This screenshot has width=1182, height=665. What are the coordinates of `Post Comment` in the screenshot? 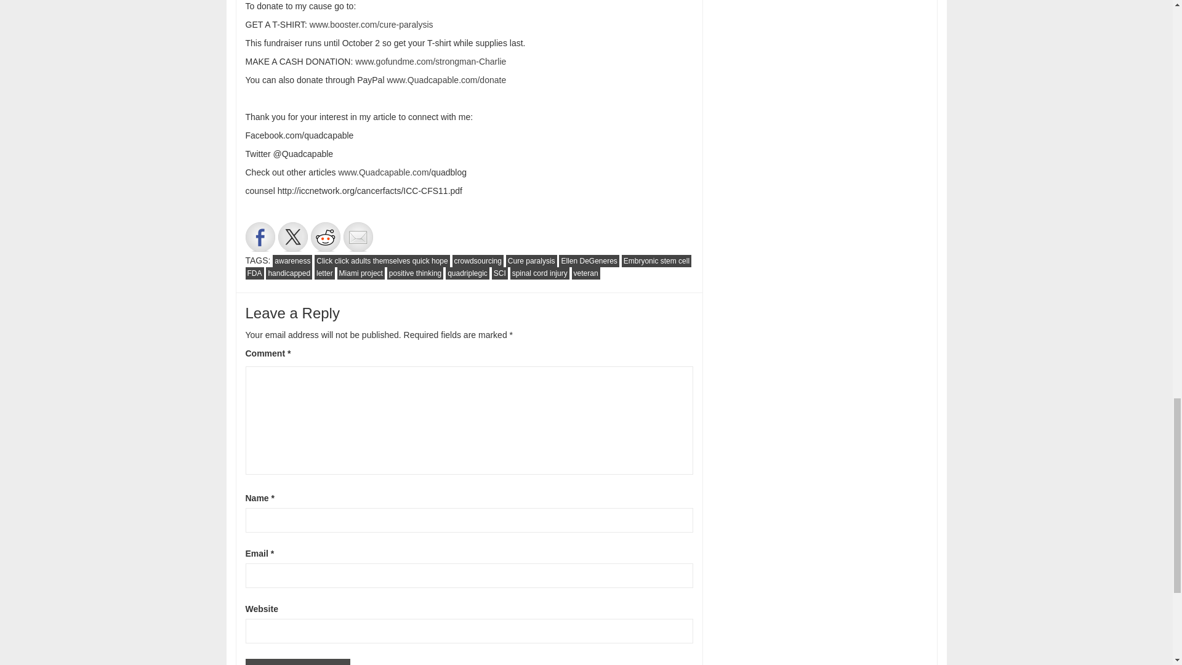 It's located at (297, 662).